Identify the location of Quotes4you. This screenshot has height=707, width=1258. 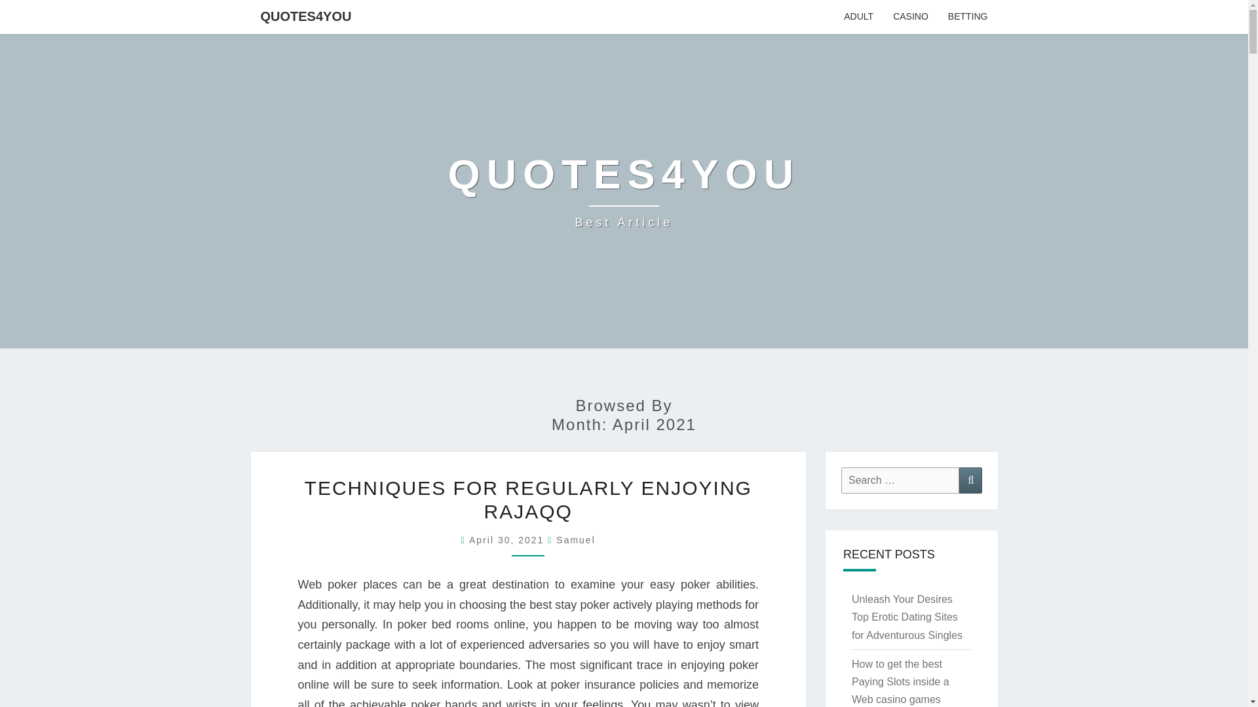
(624, 191).